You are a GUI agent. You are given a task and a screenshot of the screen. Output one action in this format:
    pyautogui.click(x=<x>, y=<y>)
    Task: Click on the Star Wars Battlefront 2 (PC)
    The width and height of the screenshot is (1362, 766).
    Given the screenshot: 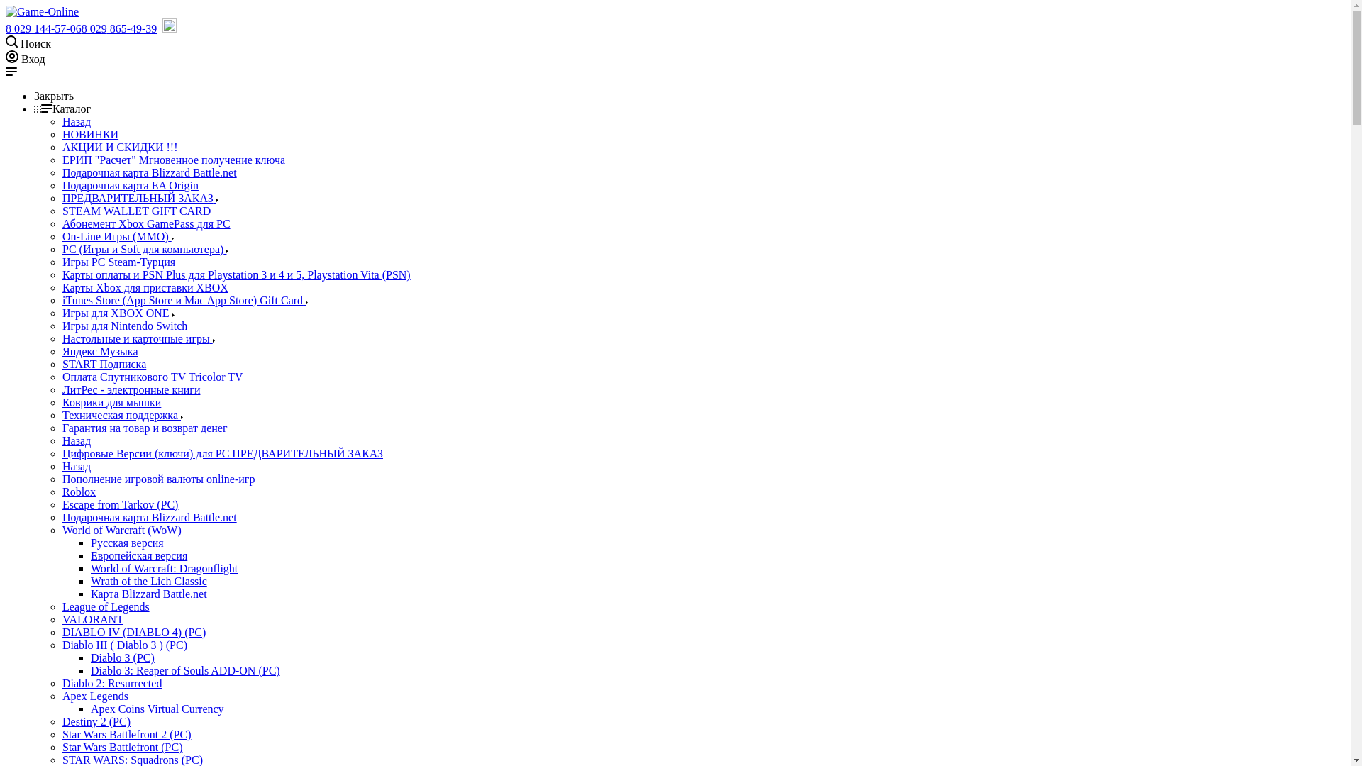 What is the action you would take?
    pyautogui.click(x=127, y=735)
    